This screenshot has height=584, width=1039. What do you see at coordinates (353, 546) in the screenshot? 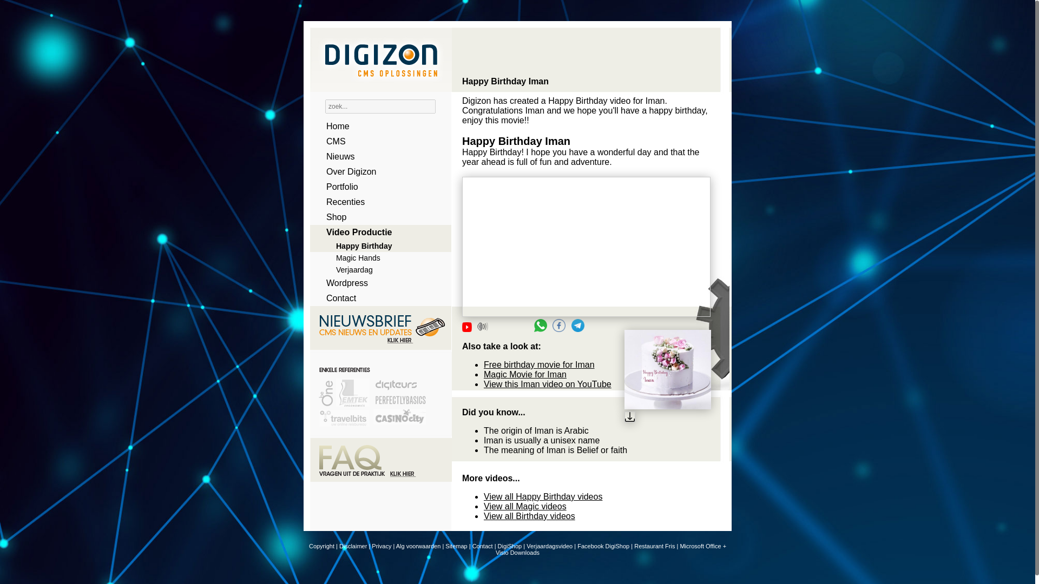
I see `Disclaimer` at bounding box center [353, 546].